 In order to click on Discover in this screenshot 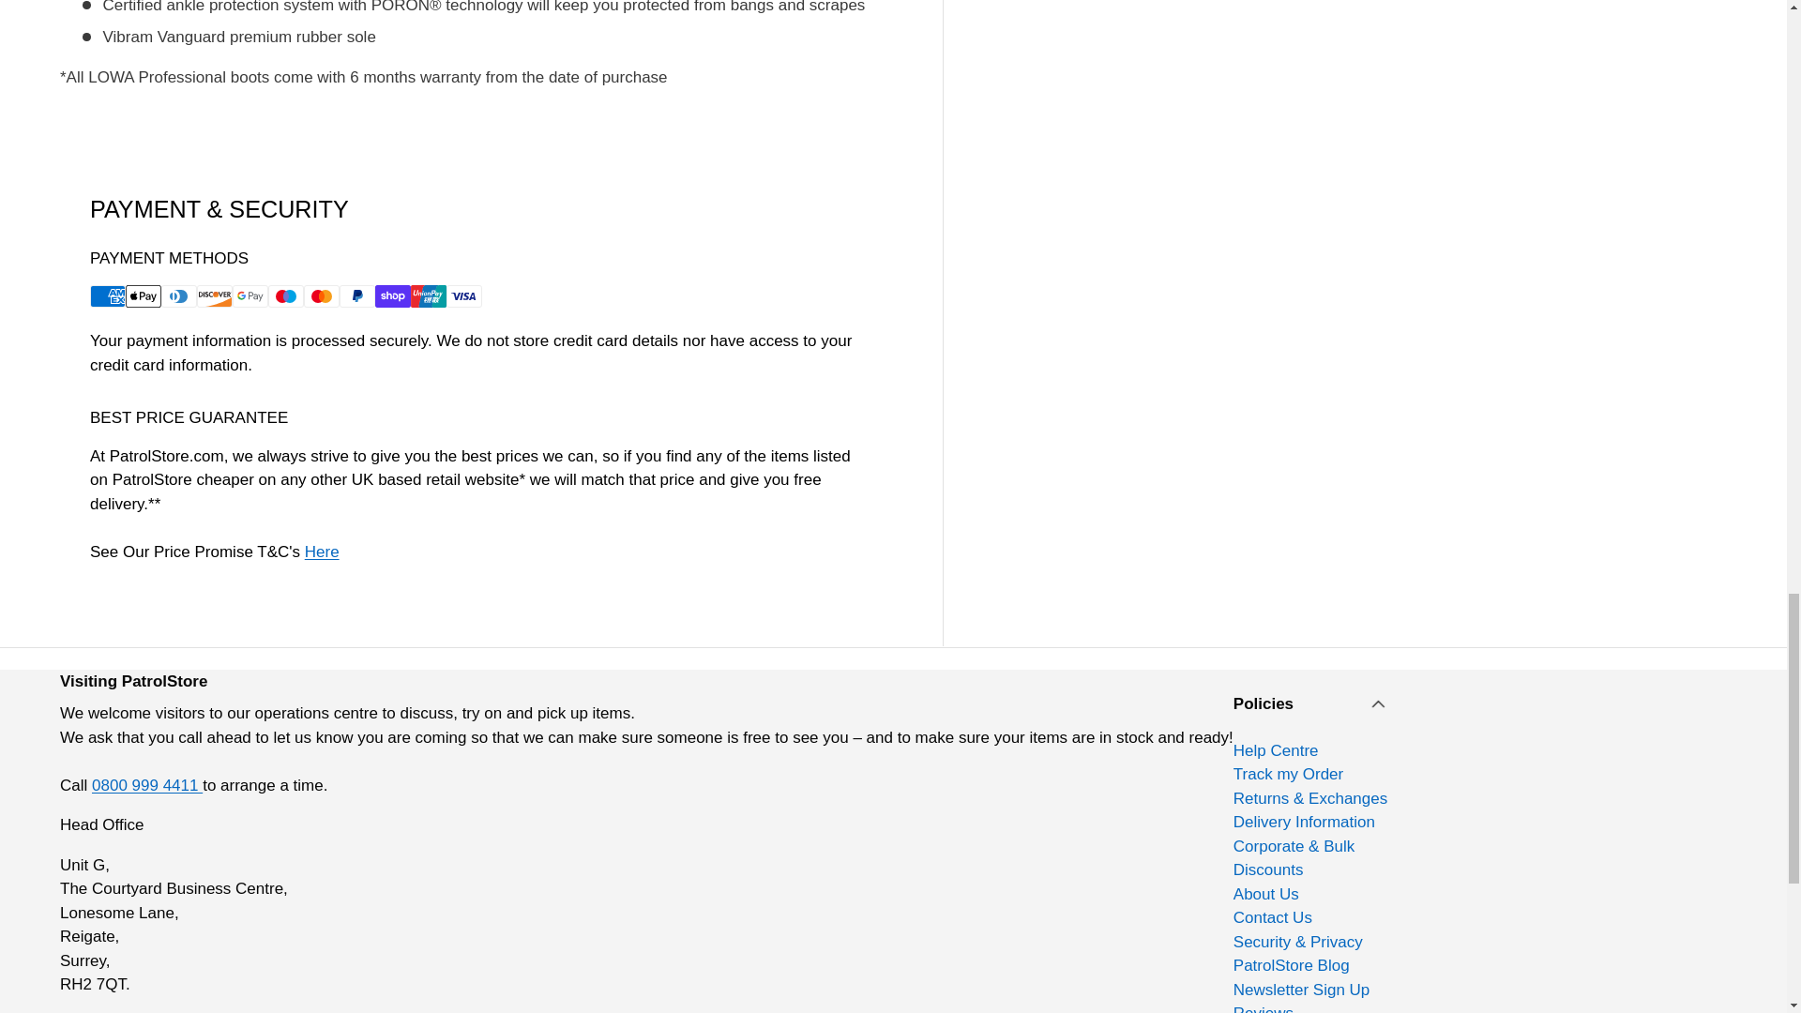, I will do `click(214, 296)`.